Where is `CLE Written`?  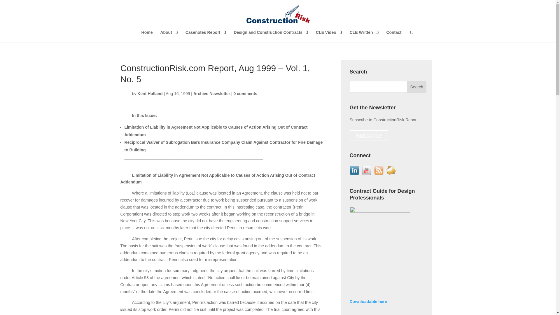 CLE Written is located at coordinates (364, 36).